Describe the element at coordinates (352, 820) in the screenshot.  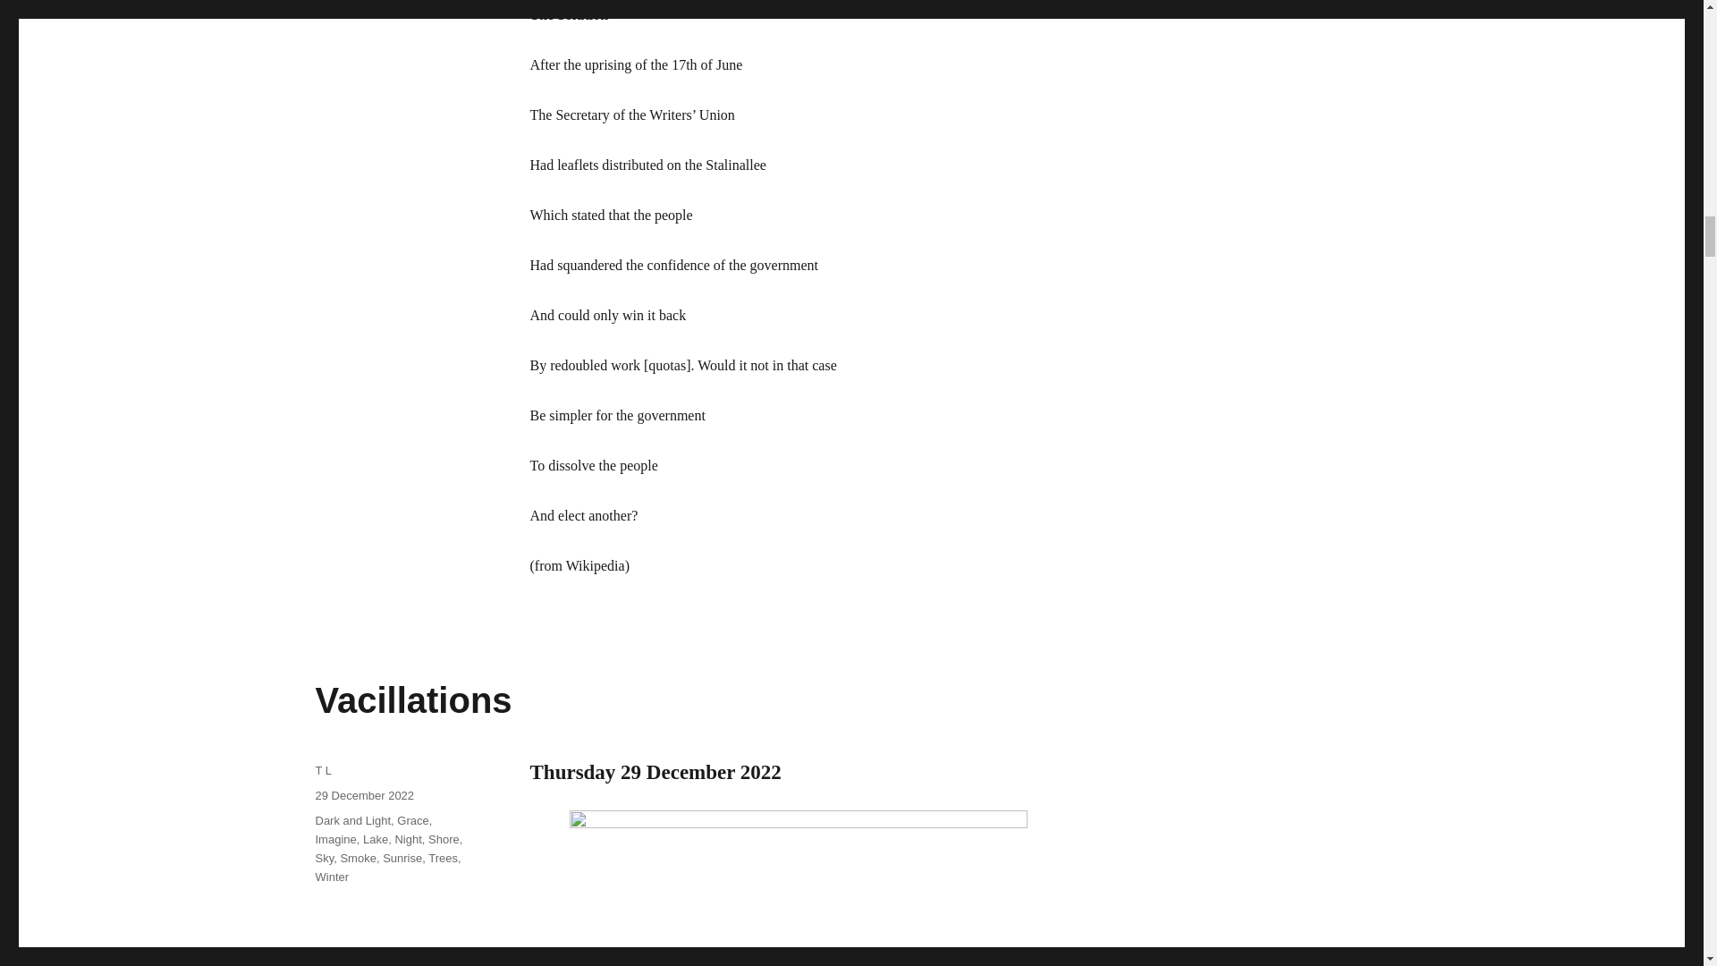
I see `Dark and Light` at that location.